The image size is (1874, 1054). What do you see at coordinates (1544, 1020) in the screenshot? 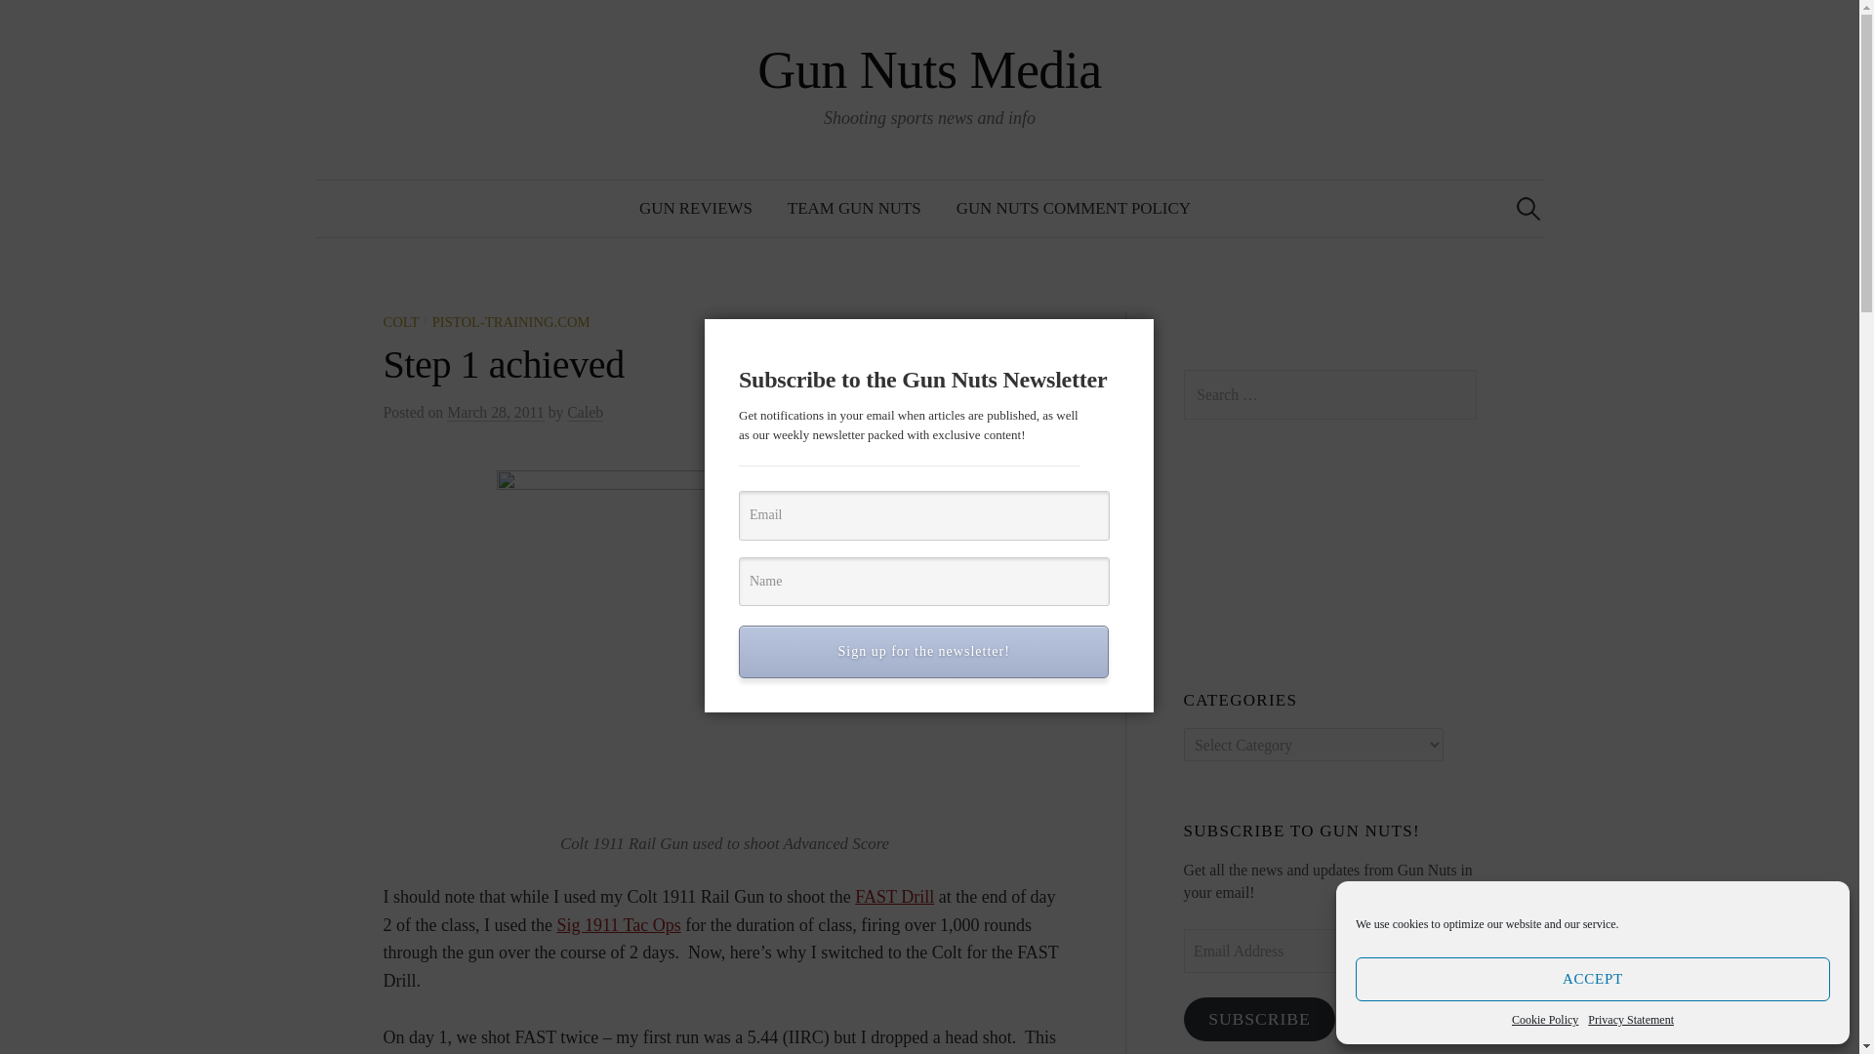
I see `Cookie Policy` at bounding box center [1544, 1020].